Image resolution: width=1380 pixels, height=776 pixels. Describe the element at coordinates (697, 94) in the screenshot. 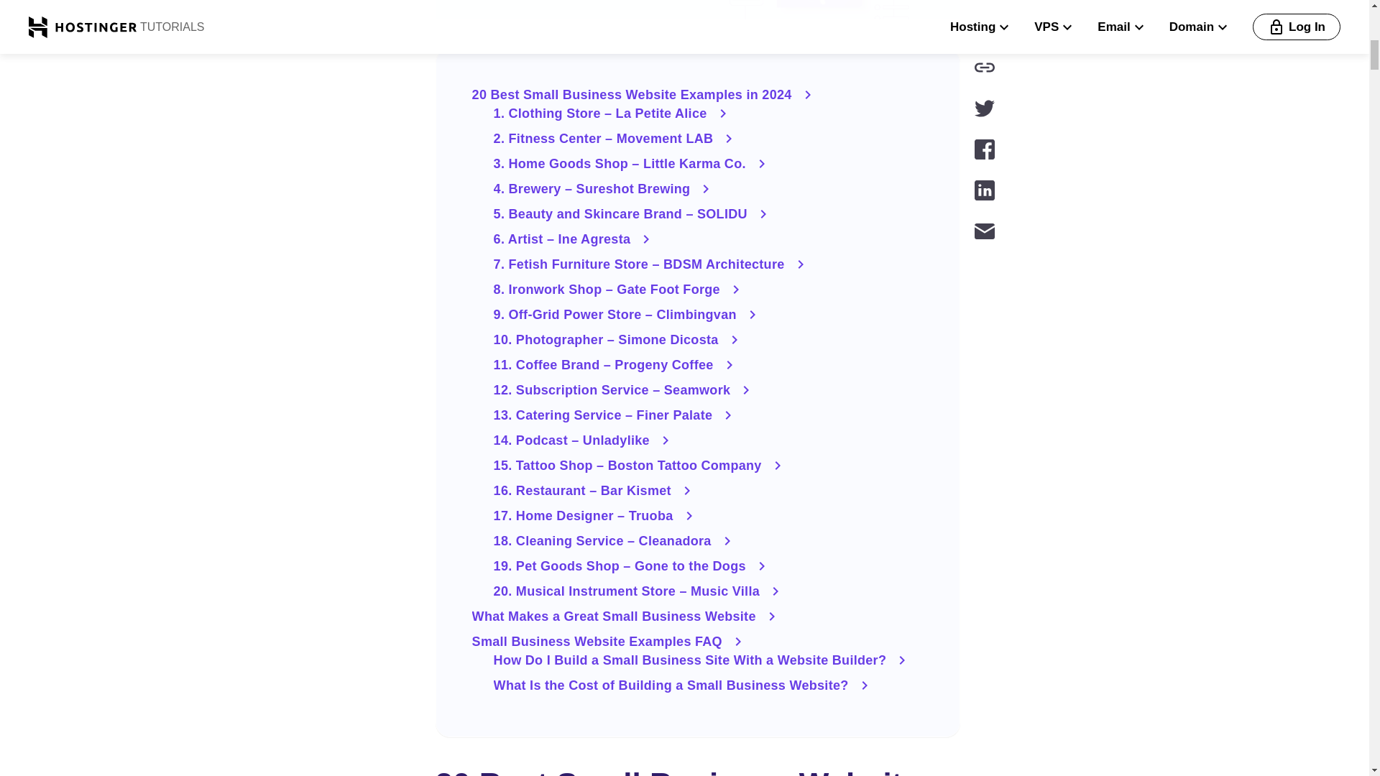

I see `20 Best Small Business Website Examples in 2024` at that location.